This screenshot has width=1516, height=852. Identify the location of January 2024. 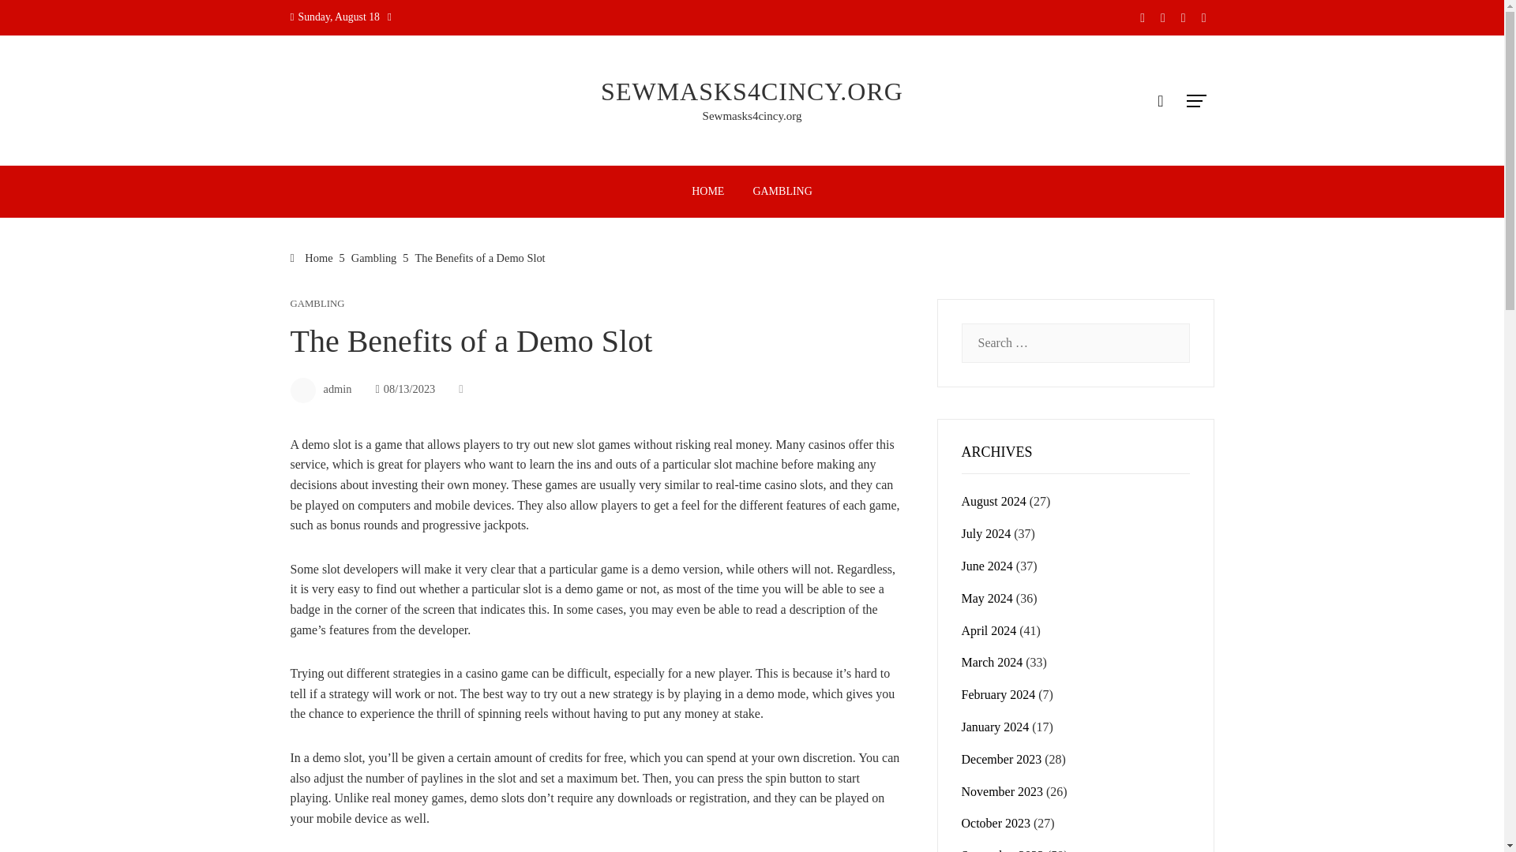
(995, 726).